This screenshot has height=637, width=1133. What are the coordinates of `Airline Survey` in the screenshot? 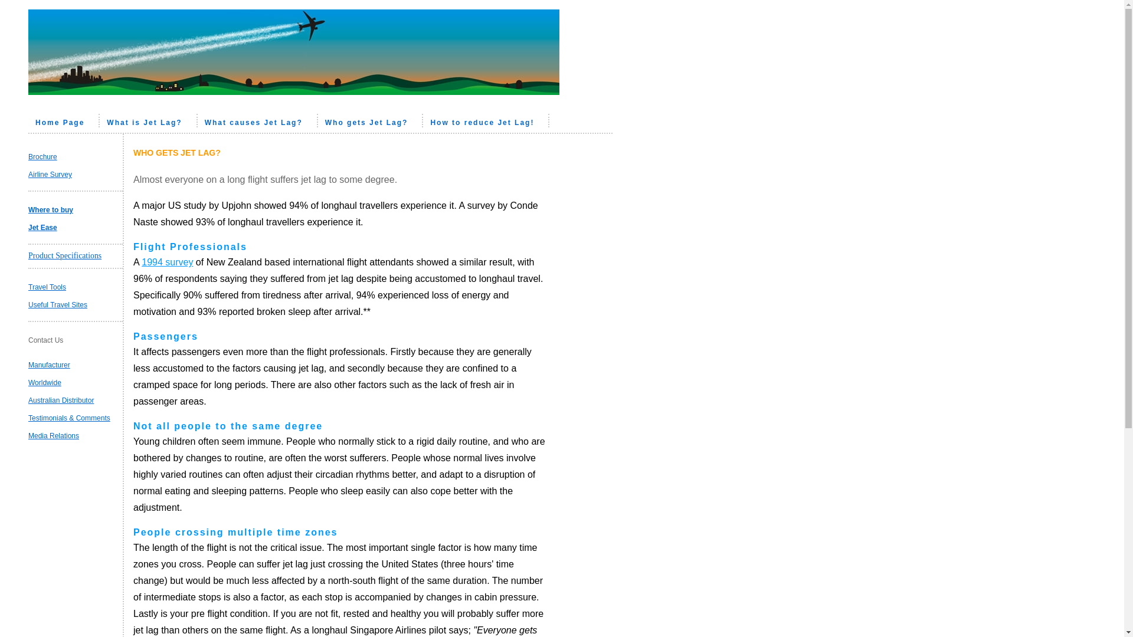 It's located at (50, 175).